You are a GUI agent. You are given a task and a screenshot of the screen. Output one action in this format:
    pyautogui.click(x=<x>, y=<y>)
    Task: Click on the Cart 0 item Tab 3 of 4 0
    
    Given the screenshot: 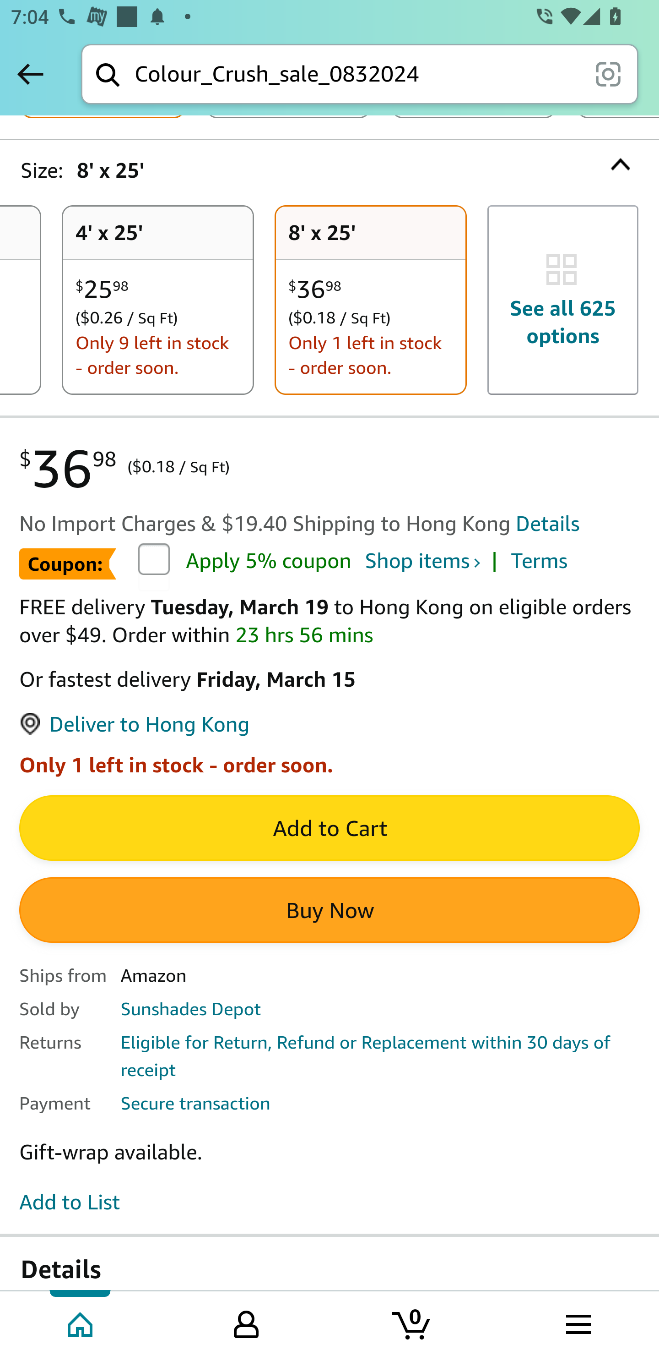 What is the action you would take?
    pyautogui.click(x=412, y=1323)
    